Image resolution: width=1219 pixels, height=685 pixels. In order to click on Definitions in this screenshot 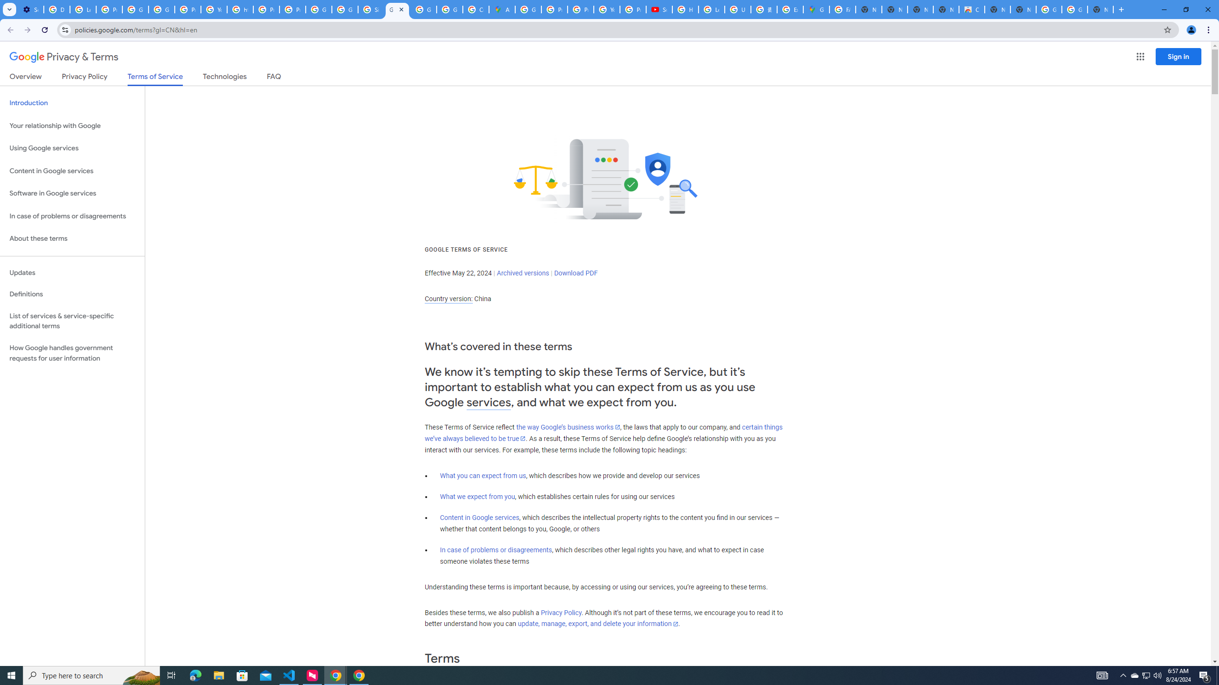, I will do `click(72, 294)`.